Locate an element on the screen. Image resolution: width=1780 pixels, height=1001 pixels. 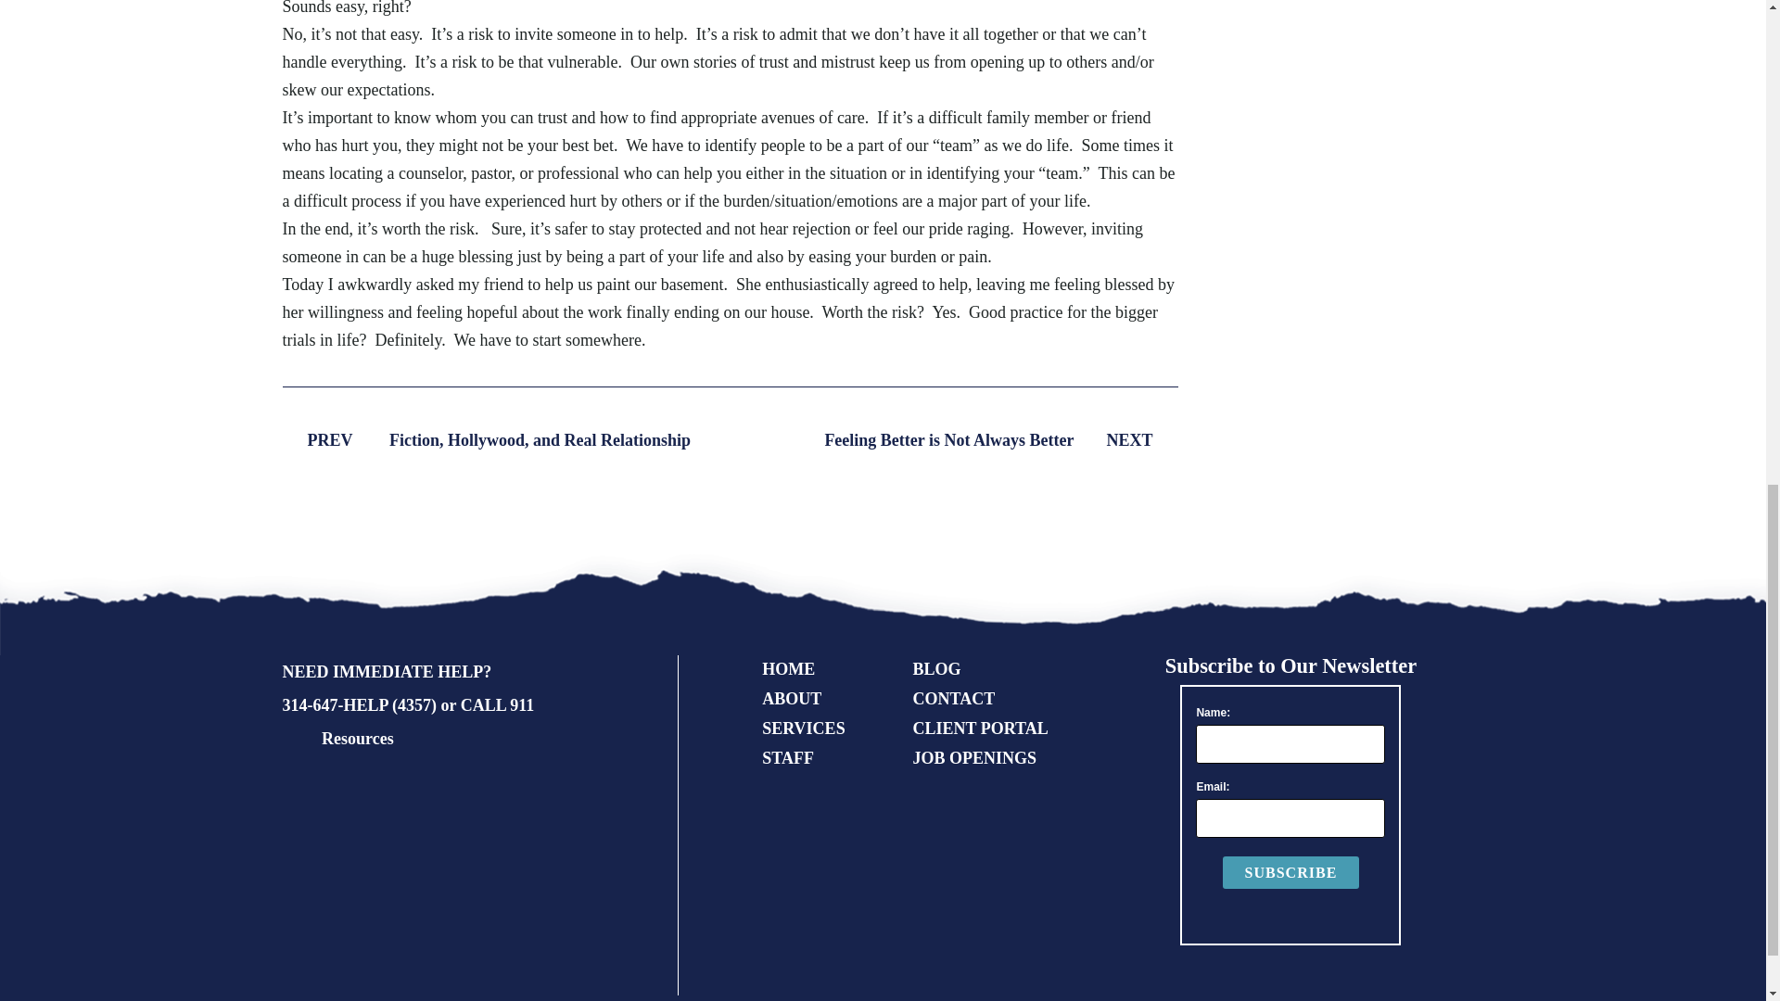
SERVICES is located at coordinates (803, 729).